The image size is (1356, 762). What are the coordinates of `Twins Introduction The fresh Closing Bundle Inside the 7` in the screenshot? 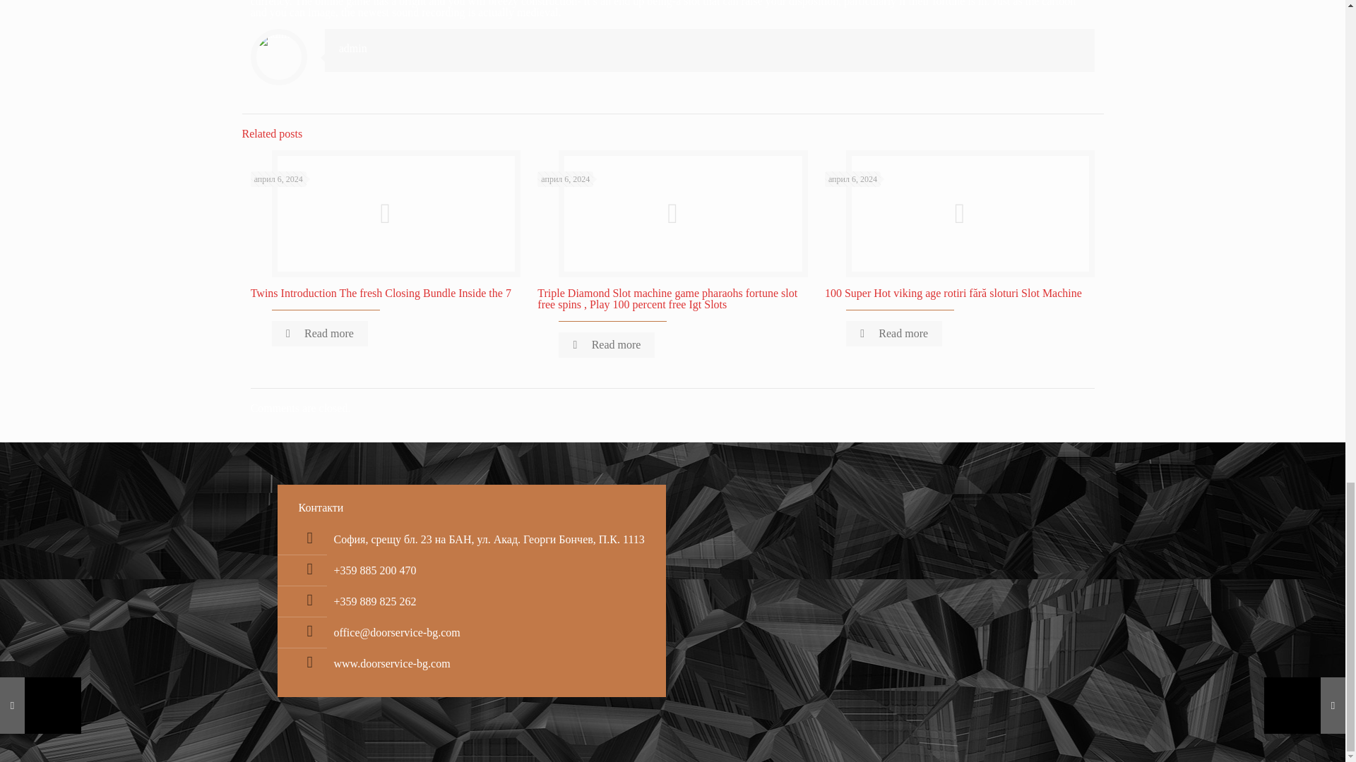 It's located at (381, 294).